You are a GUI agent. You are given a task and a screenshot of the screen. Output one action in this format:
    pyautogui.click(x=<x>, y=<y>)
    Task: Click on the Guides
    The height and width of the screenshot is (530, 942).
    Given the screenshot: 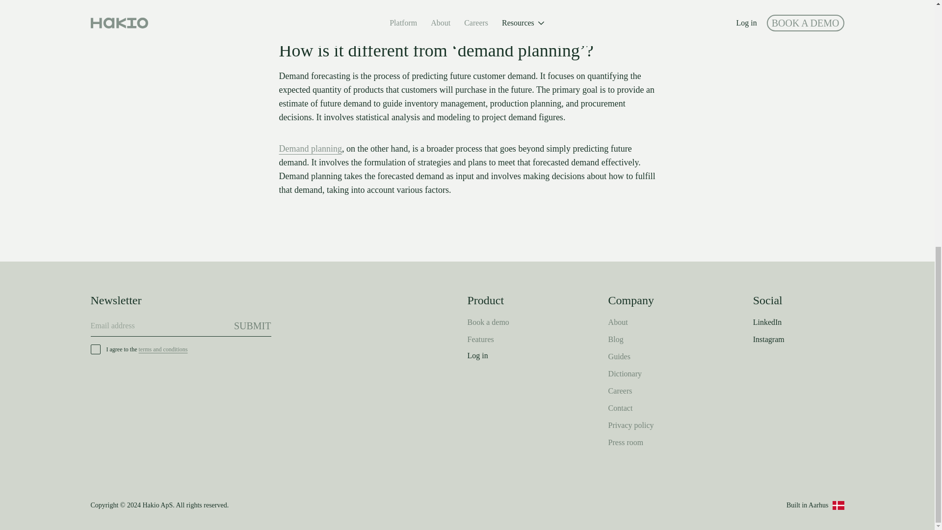 What is the action you would take?
    pyautogui.click(x=619, y=356)
    